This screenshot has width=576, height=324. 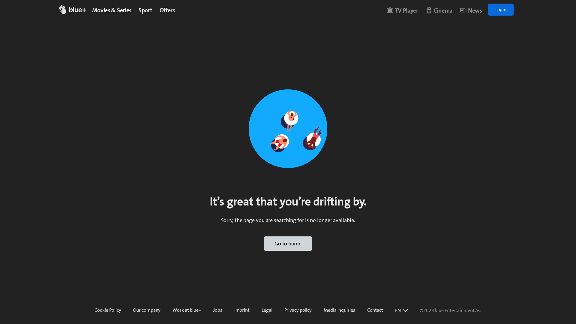 I want to click on Offers, so click(x=167, y=10).